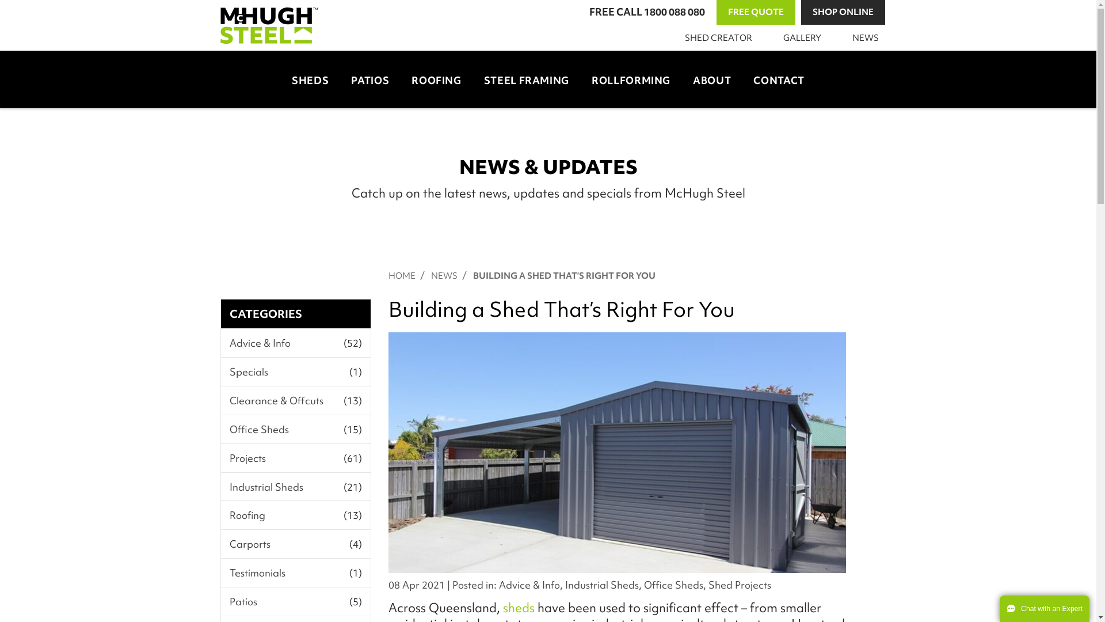 This screenshot has height=622, width=1105. What do you see at coordinates (519, 608) in the screenshot?
I see `sheds` at bounding box center [519, 608].